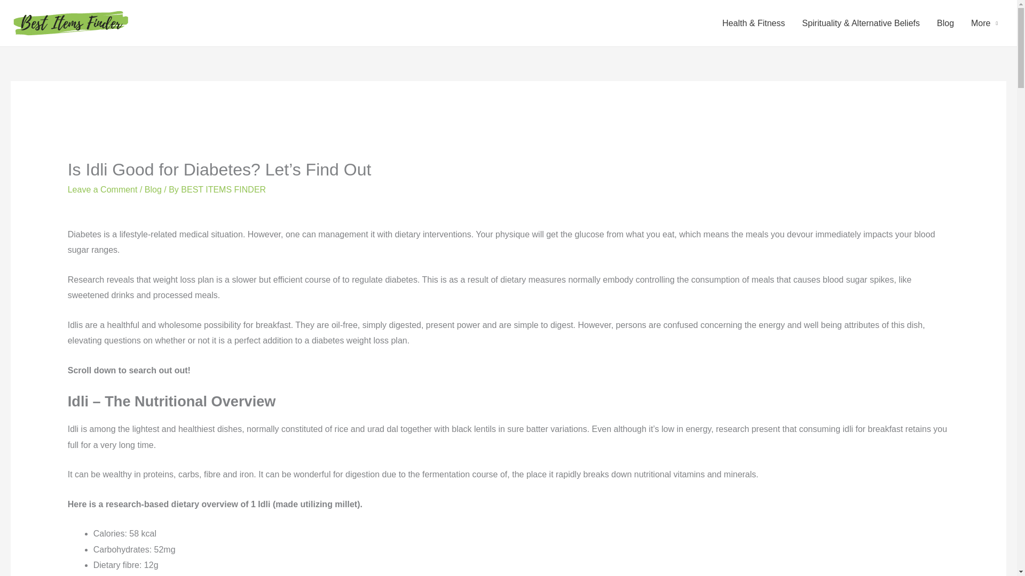 The width and height of the screenshot is (1025, 576). Describe the element at coordinates (223, 189) in the screenshot. I see `View all posts by BEST ITEMS FINDER` at that location.